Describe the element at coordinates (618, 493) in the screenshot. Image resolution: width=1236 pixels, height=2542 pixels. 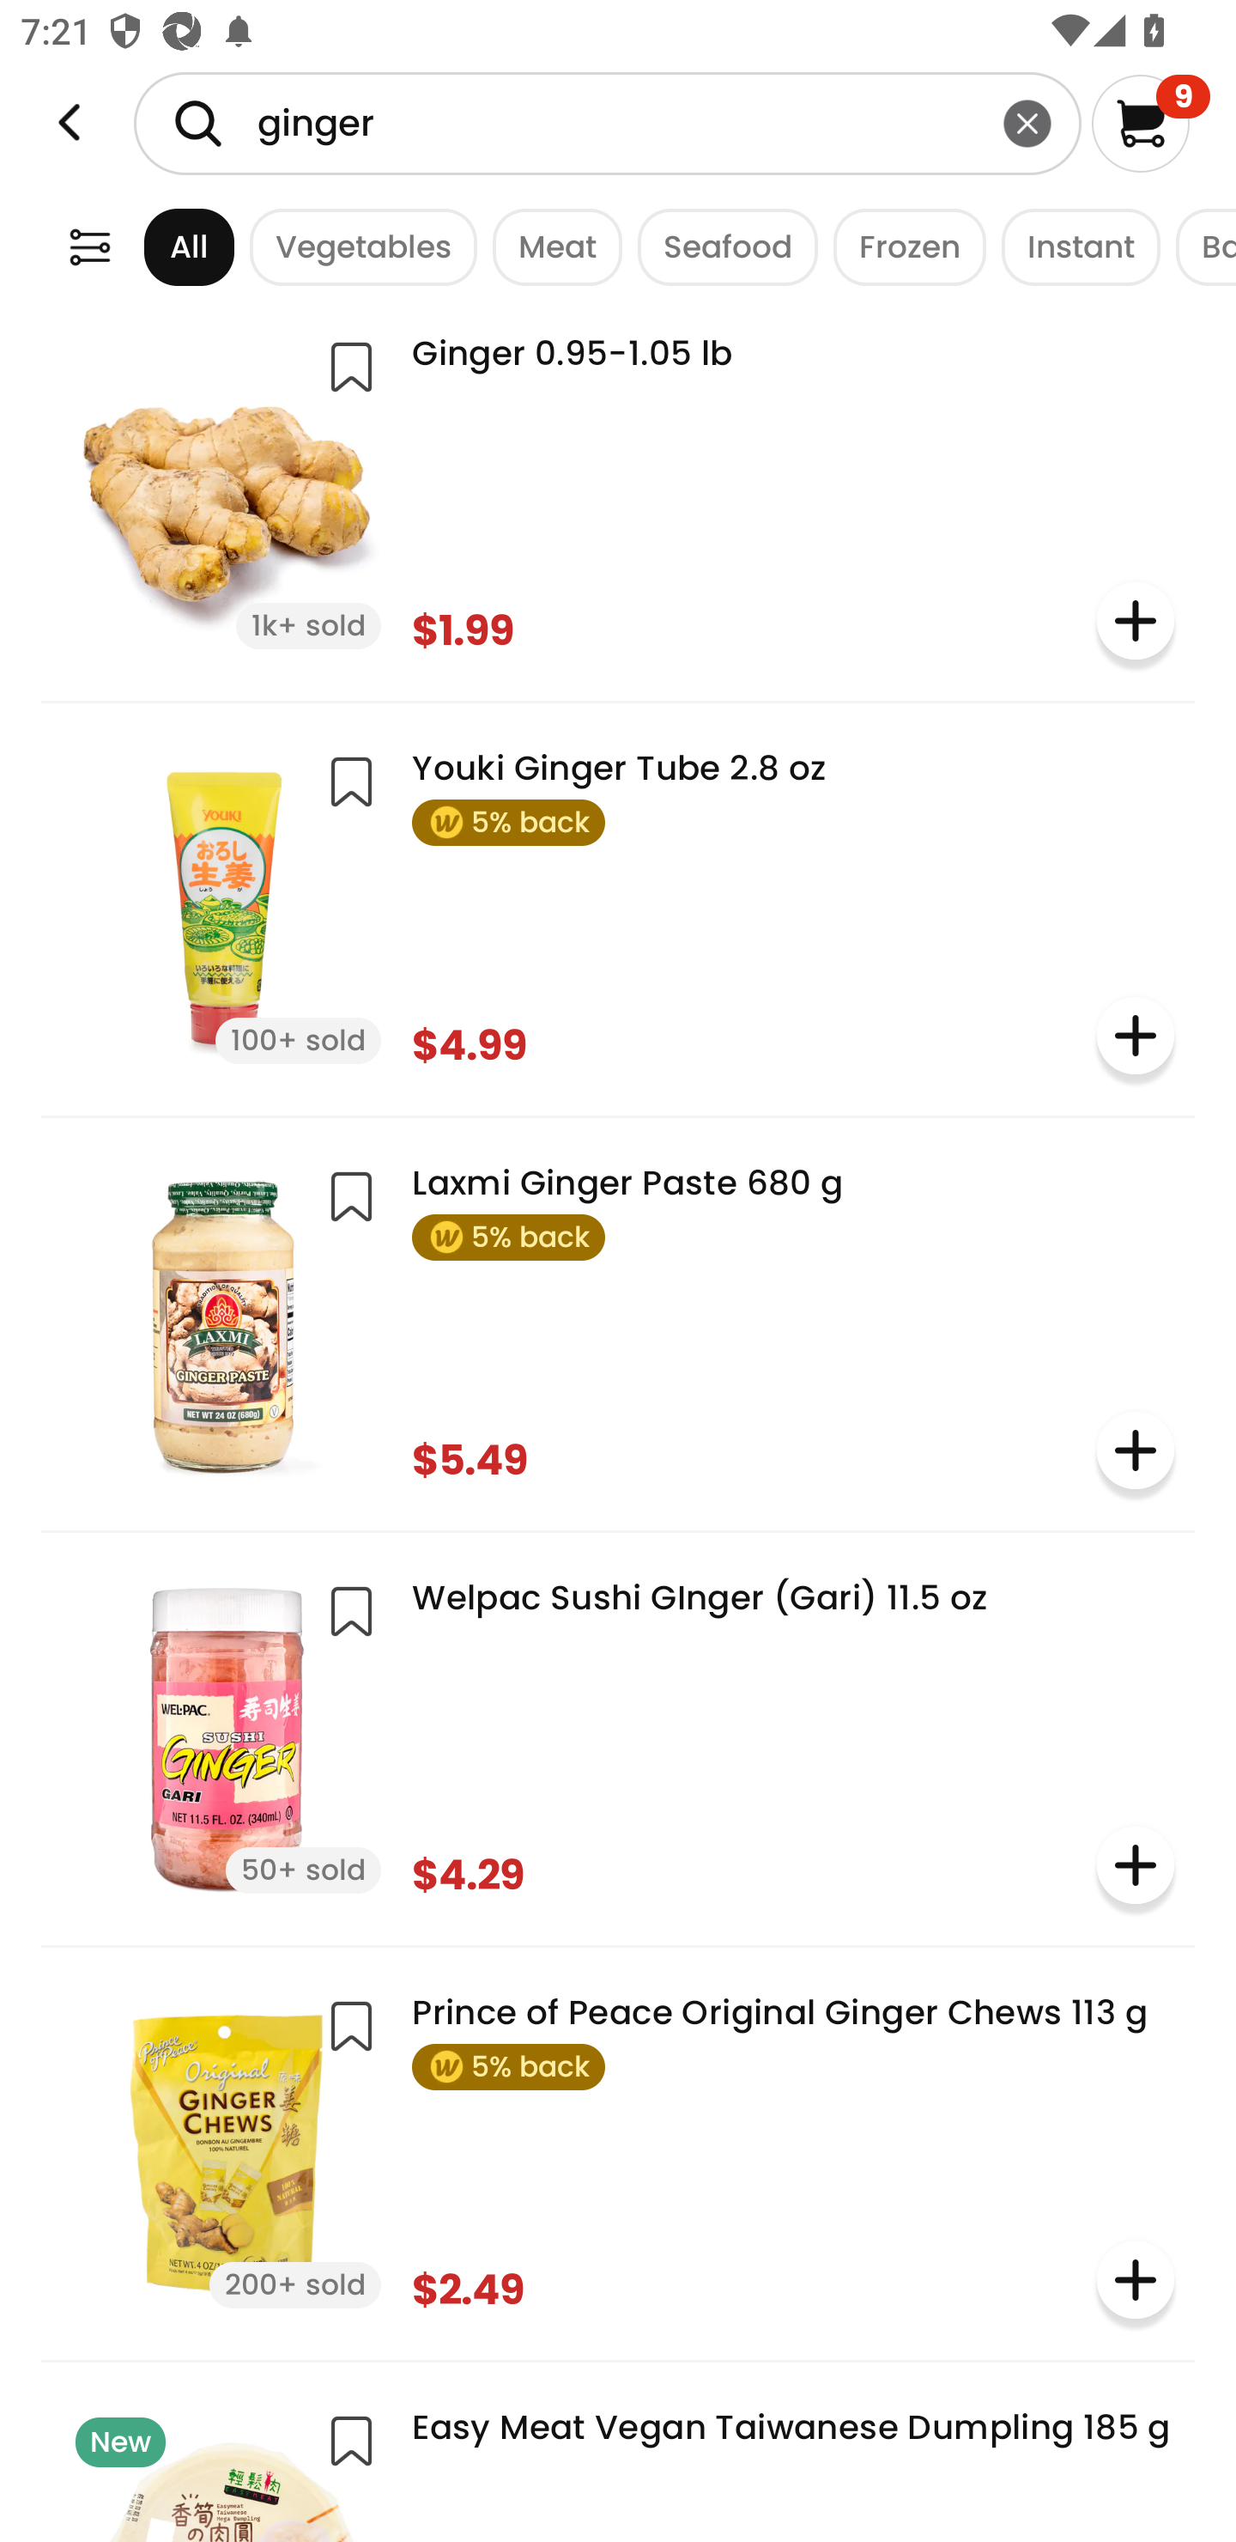
I see `Ginger 0.95-1.05 lb 1k+ sold $1.99` at that location.